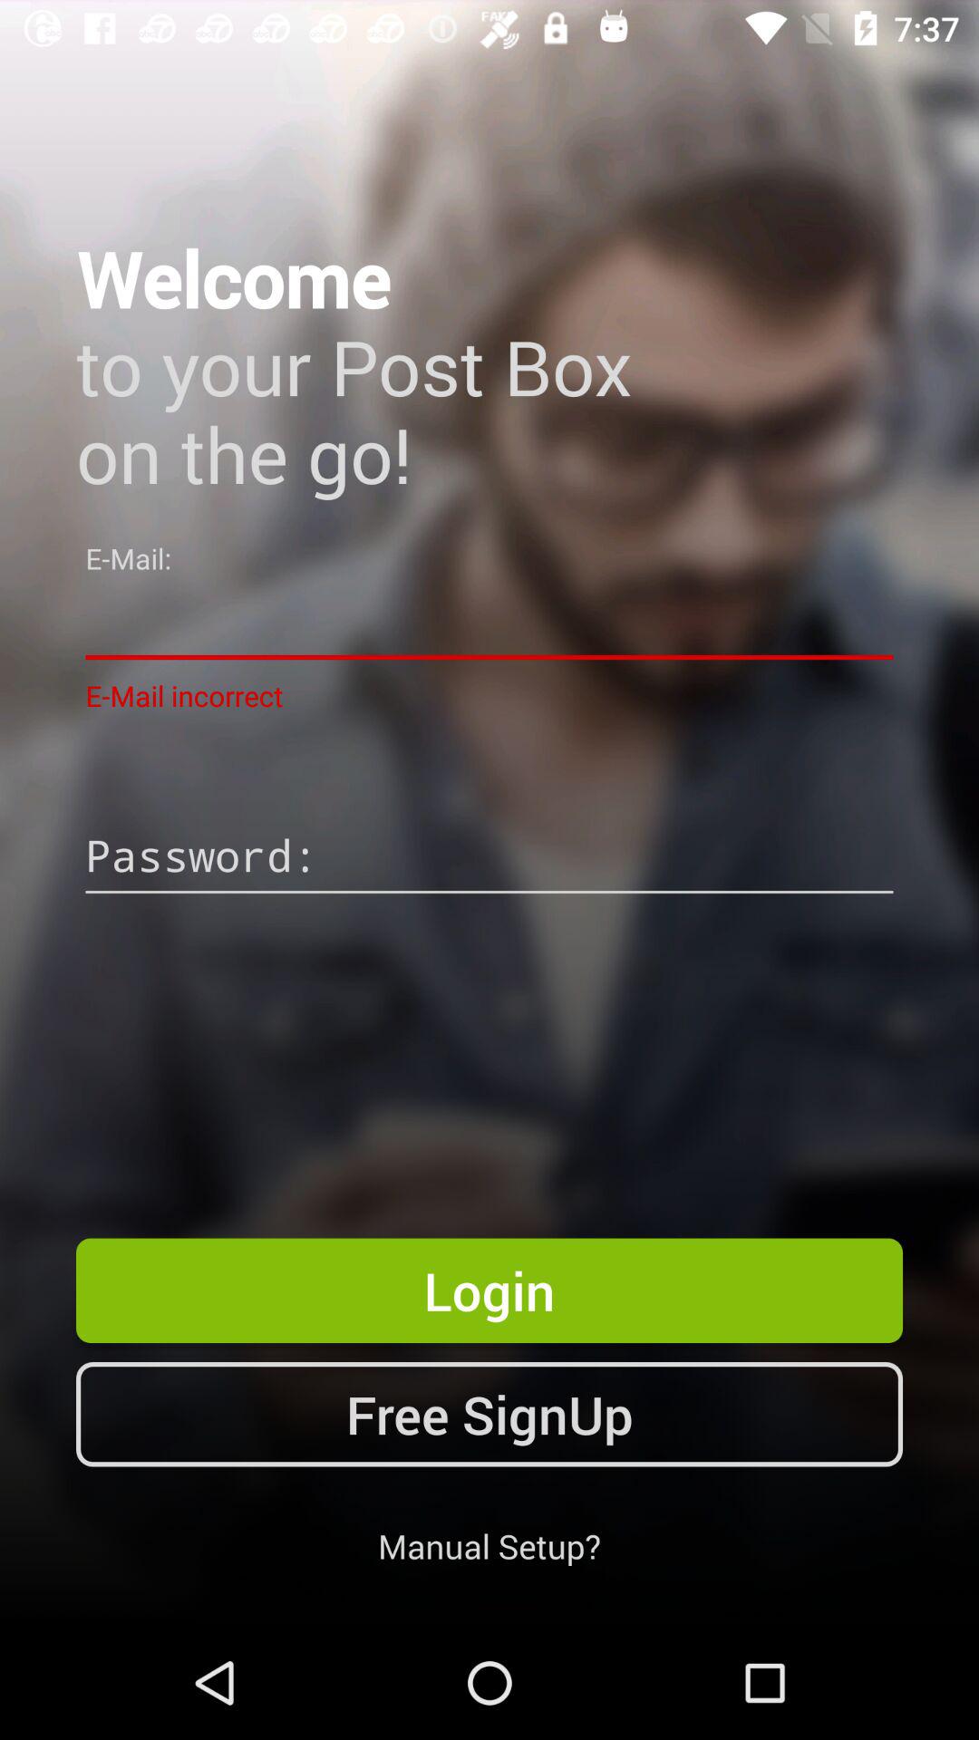 Image resolution: width=979 pixels, height=1740 pixels. I want to click on scroll until the free signup icon, so click(489, 1414).